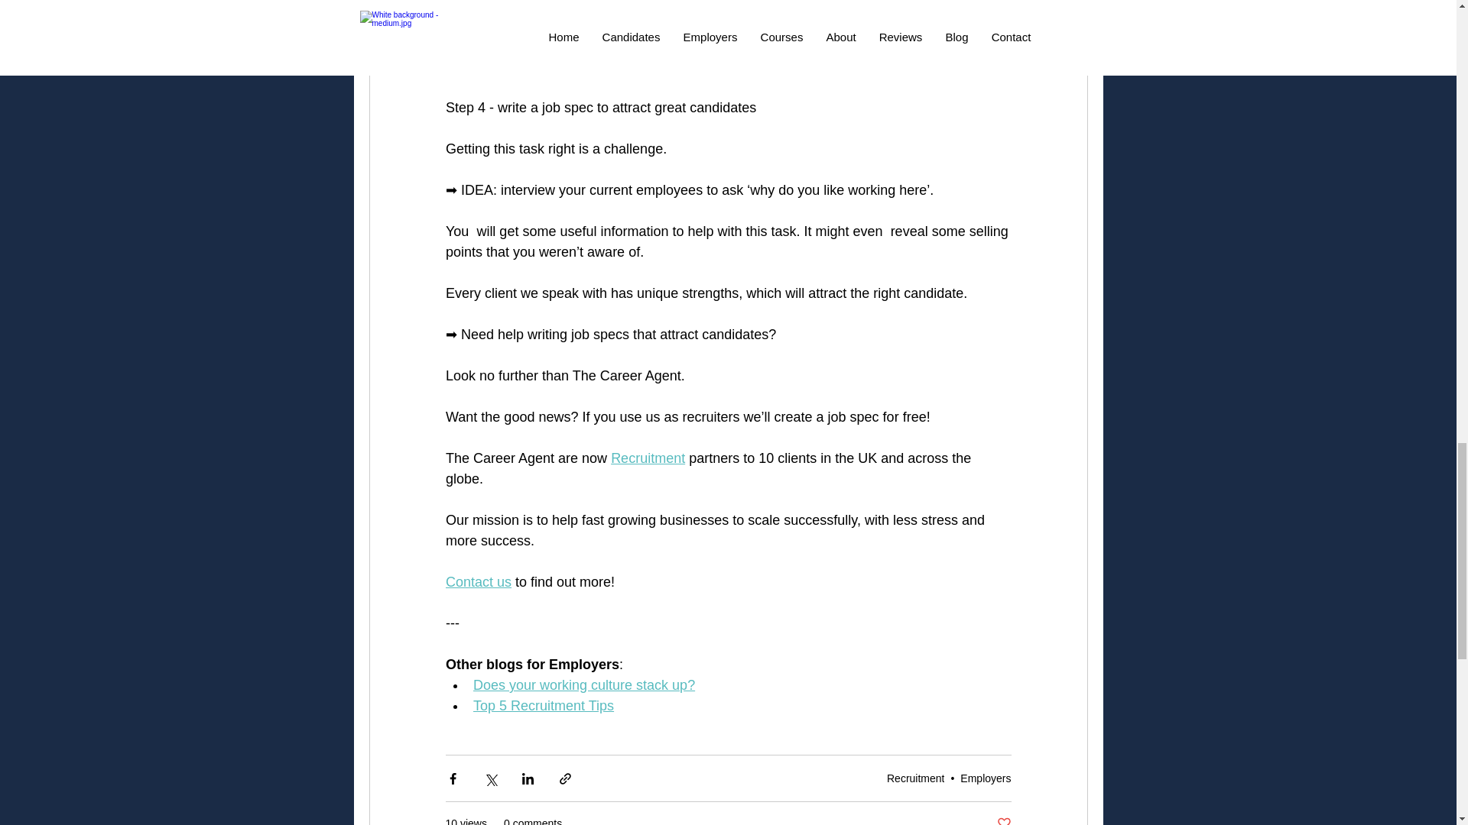  Describe the element at coordinates (477, 582) in the screenshot. I see `Contact us` at that location.